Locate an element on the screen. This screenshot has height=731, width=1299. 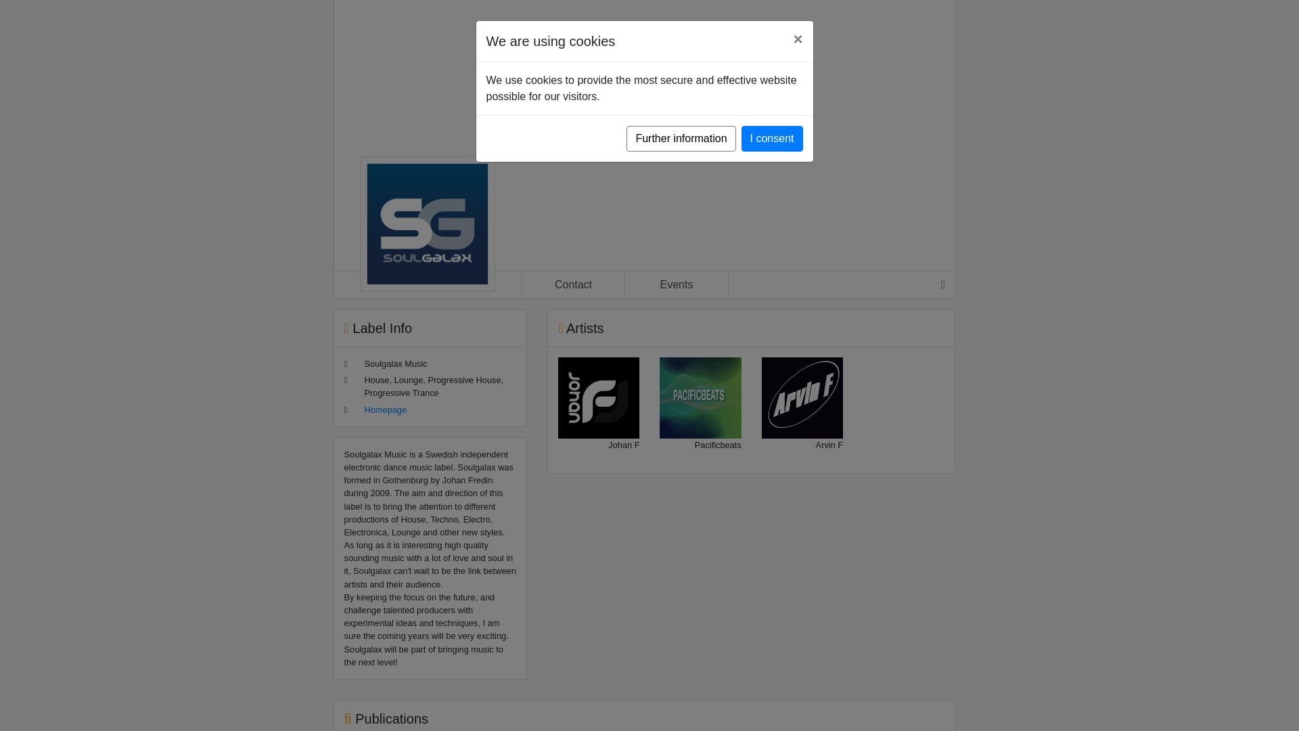
Events is located at coordinates (677, 284).